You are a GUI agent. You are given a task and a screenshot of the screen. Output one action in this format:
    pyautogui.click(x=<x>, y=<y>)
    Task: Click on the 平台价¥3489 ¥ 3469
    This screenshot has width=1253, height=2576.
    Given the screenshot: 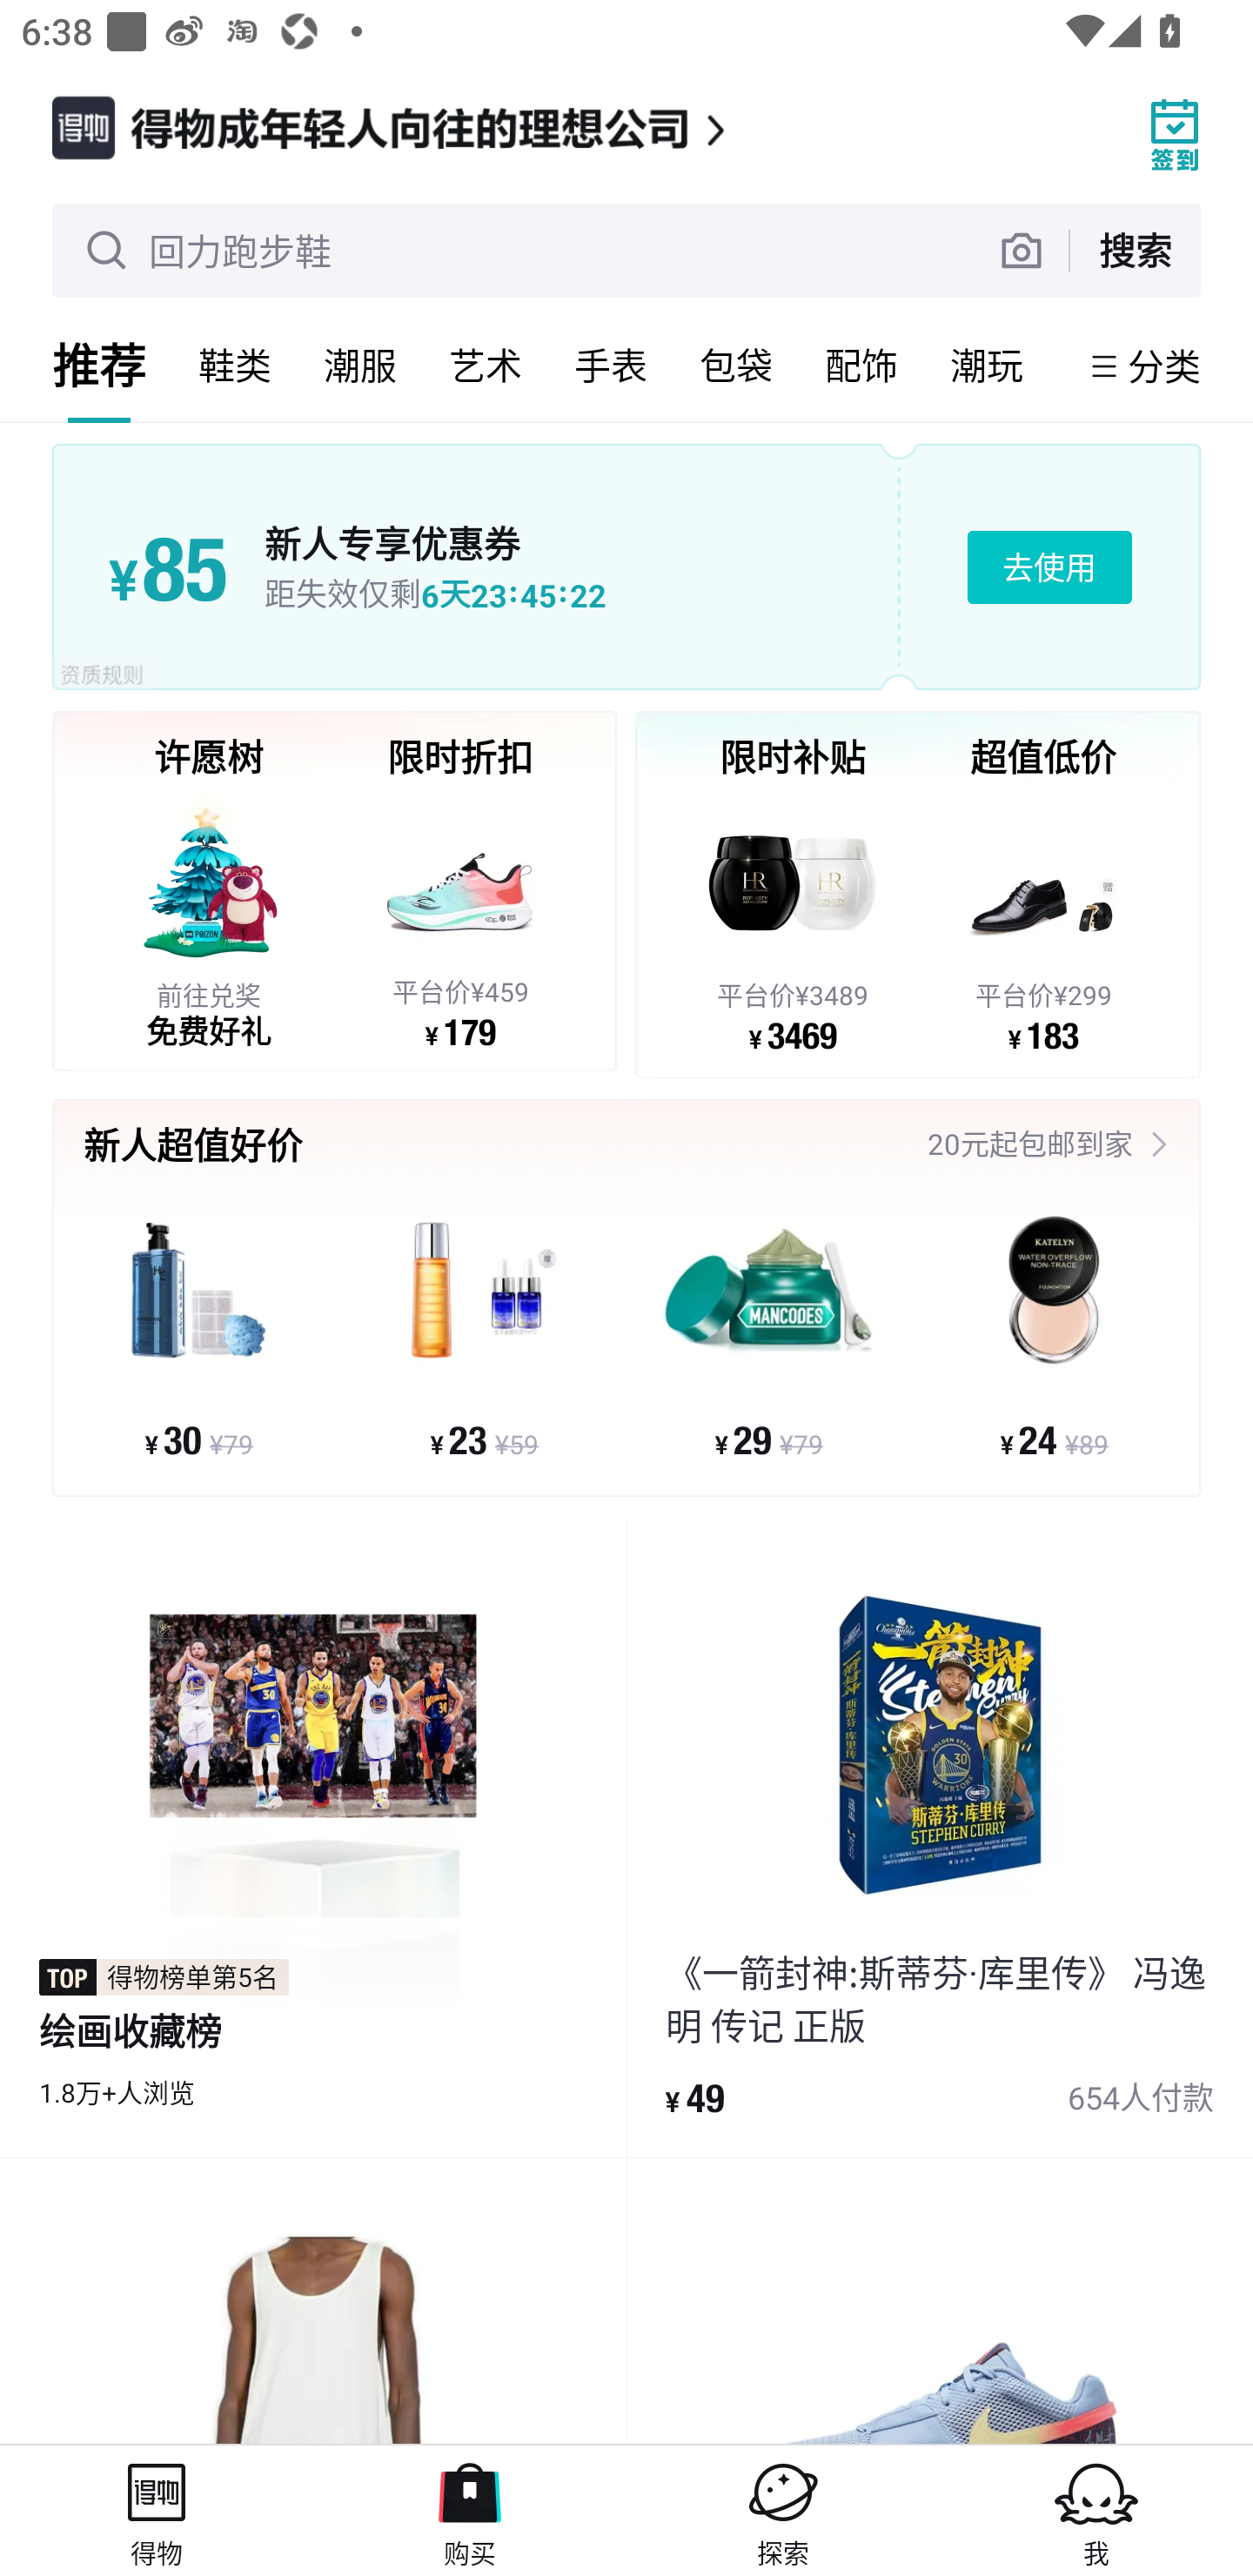 What is the action you would take?
    pyautogui.click(x=793, y=922)
    